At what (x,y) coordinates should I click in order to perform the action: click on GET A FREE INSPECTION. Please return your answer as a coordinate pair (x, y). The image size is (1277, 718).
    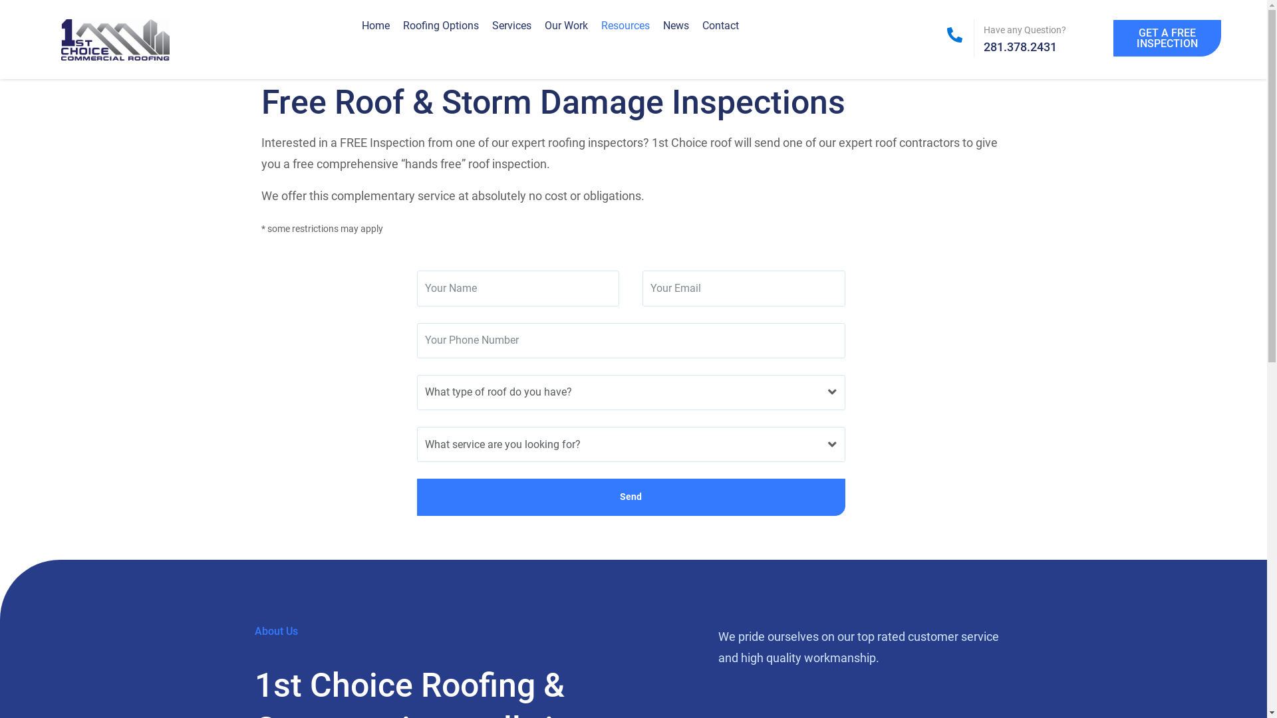
    Looking at the image, I should click on (1167, 39).